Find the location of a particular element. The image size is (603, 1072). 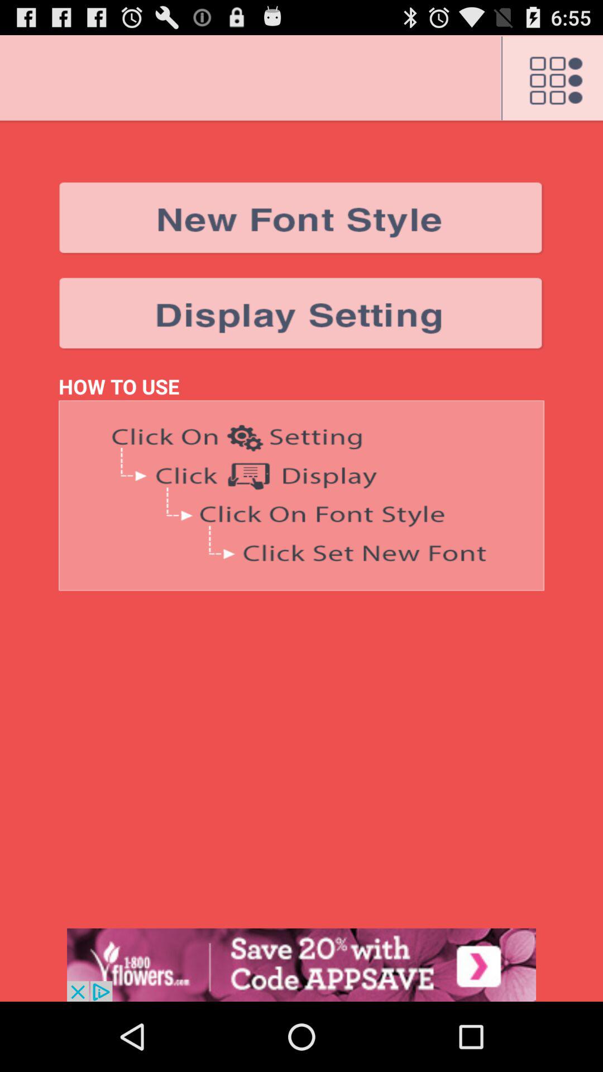

click to expand the tutorial is located at coordinates (301, 496).